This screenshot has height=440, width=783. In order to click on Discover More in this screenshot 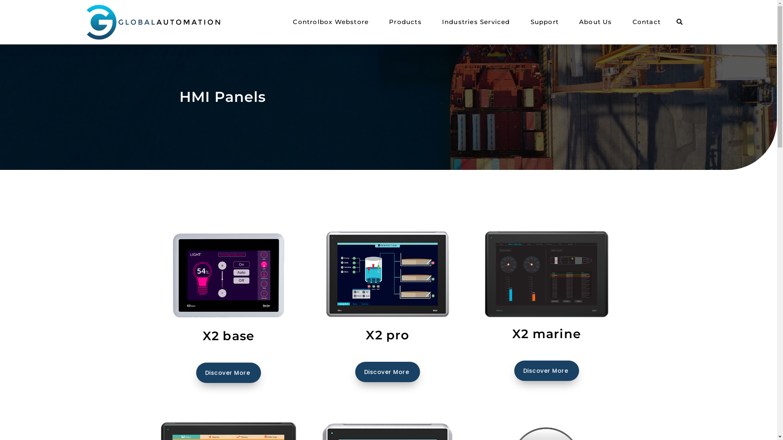, I will do `click(388, 372)`.